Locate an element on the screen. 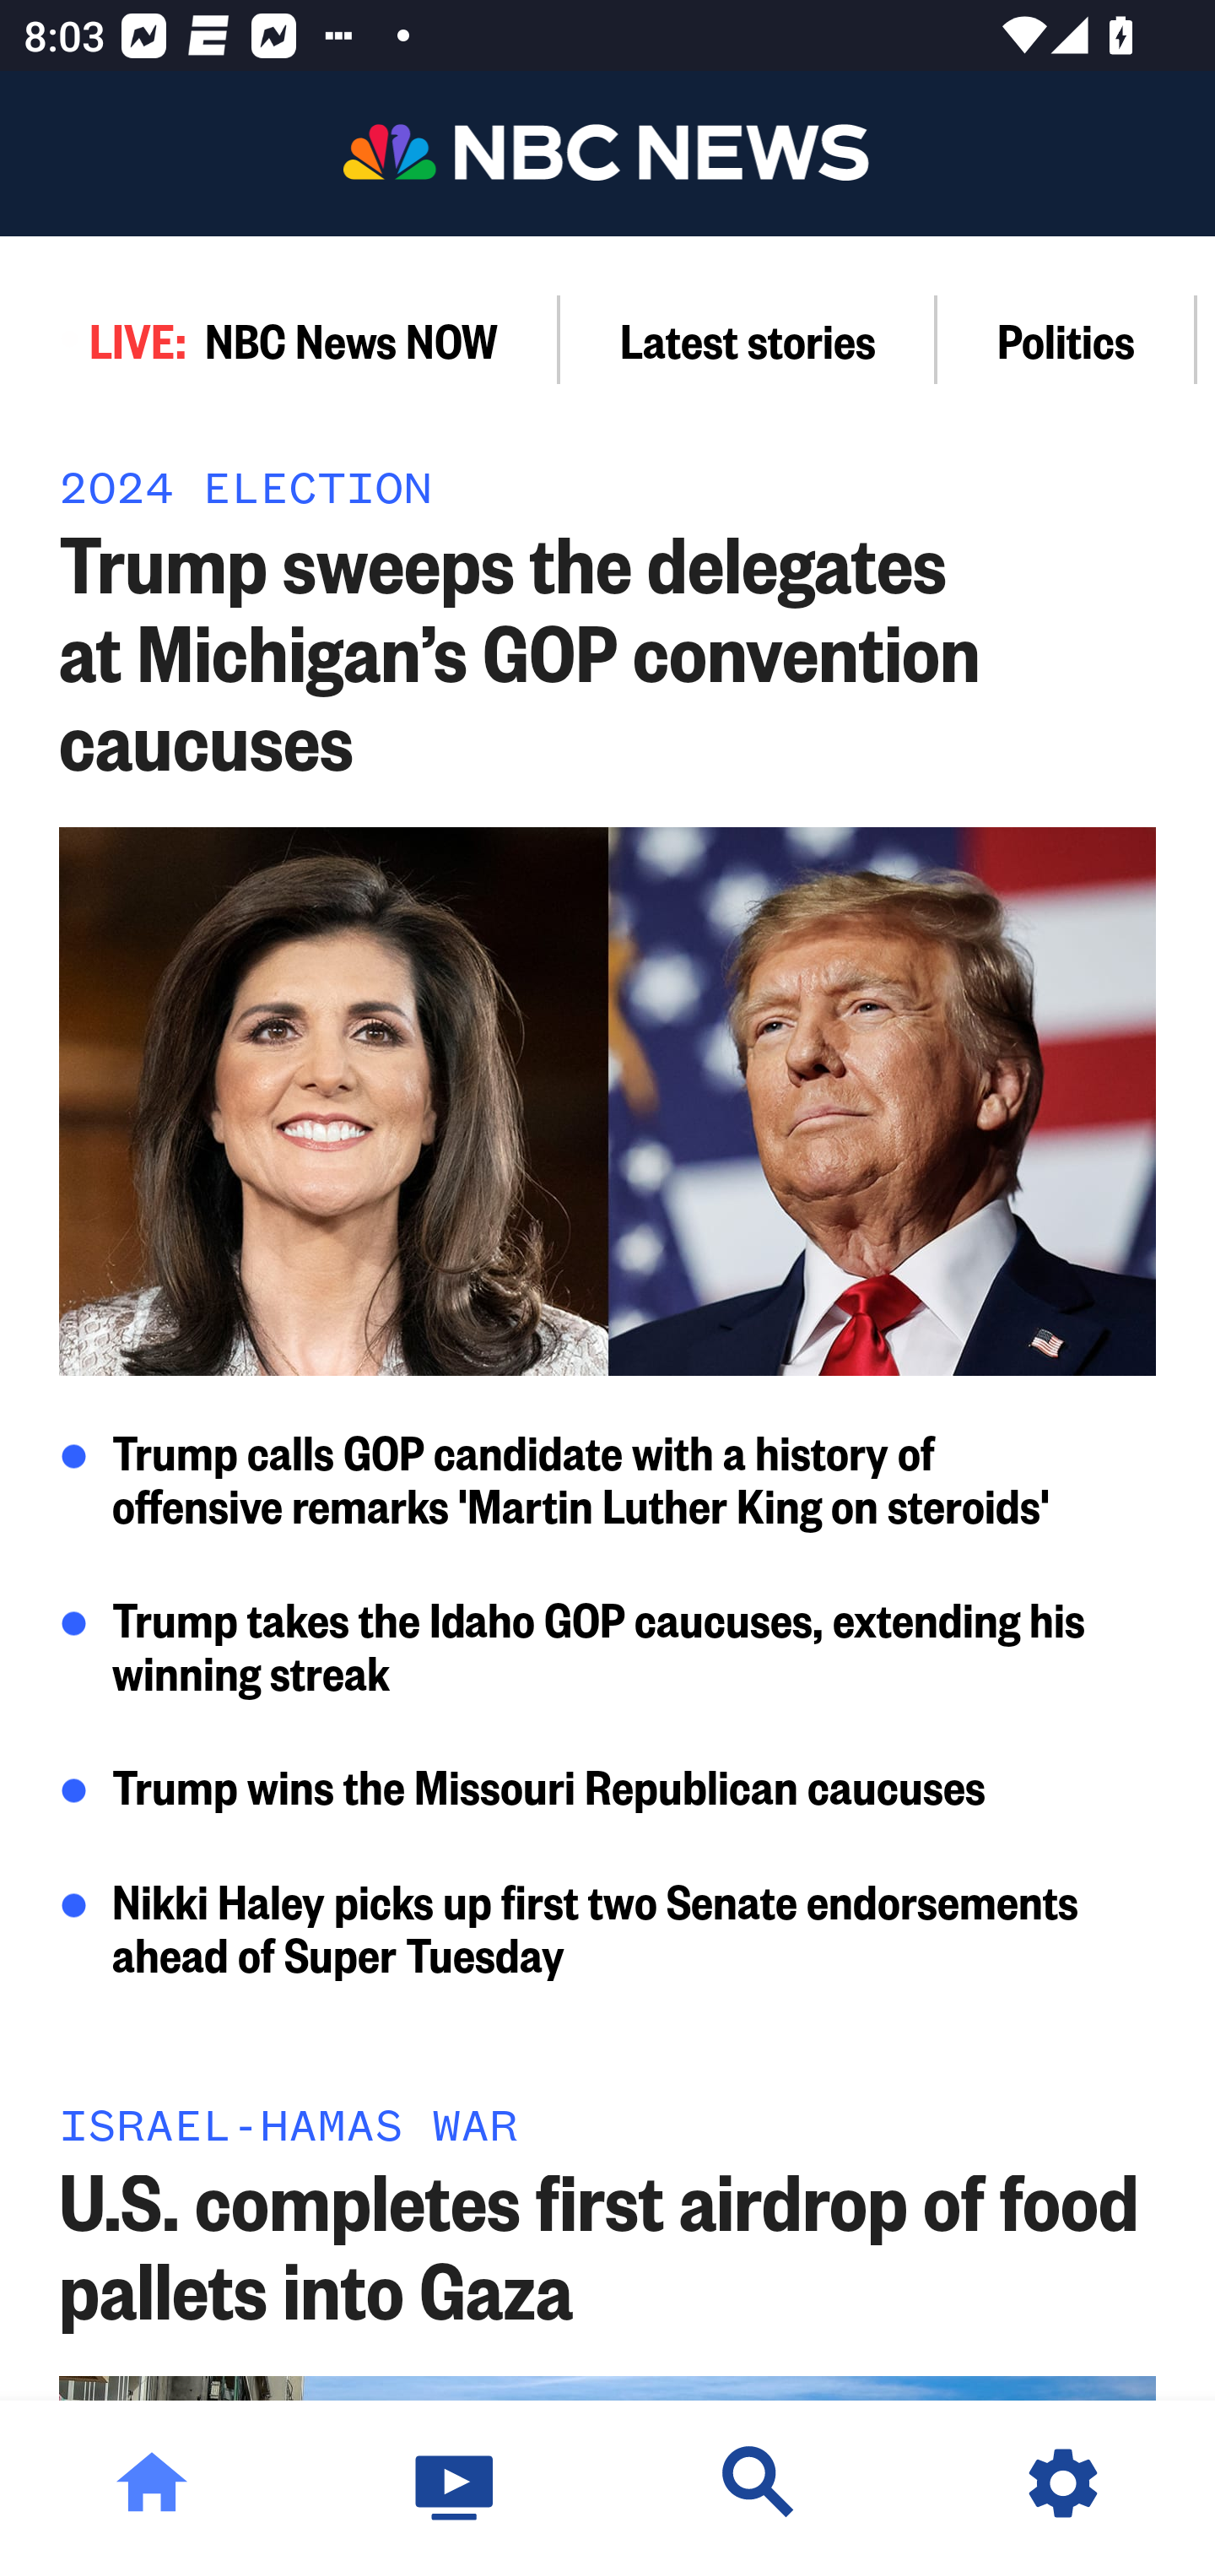 The height and width of the screenshot is (2566, 1215). Watch is located at coordinates (456, 2483).